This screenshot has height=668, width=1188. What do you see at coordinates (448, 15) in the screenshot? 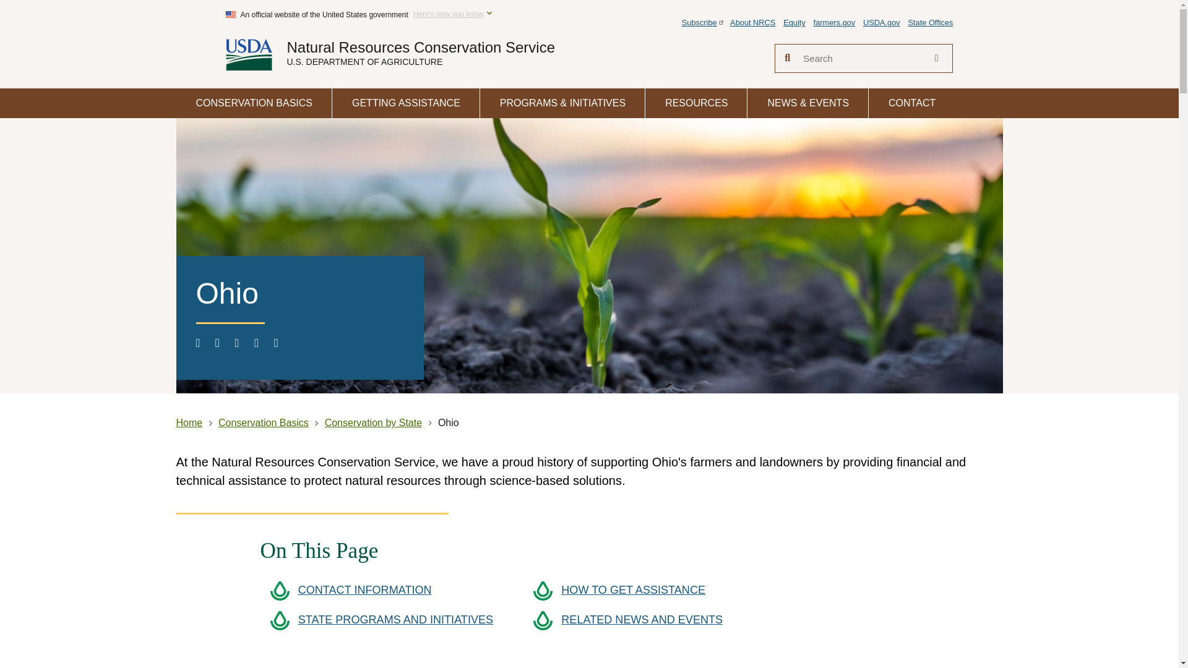
I see `Here's how you know` at bounding box center [448, 15].